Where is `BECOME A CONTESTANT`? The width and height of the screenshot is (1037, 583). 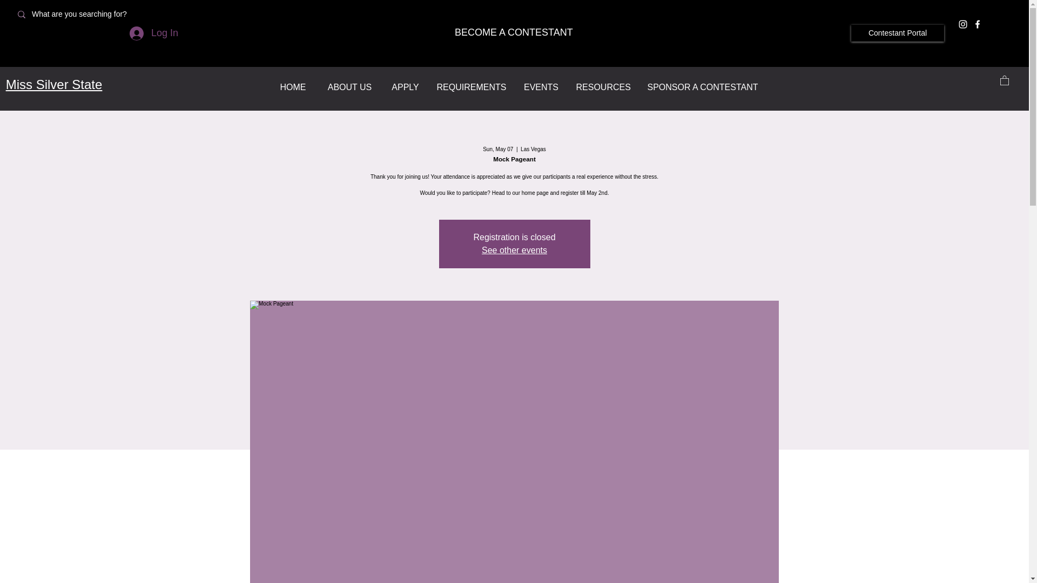 BECOME A CONTESTANT is located at coordinates (513, 33).